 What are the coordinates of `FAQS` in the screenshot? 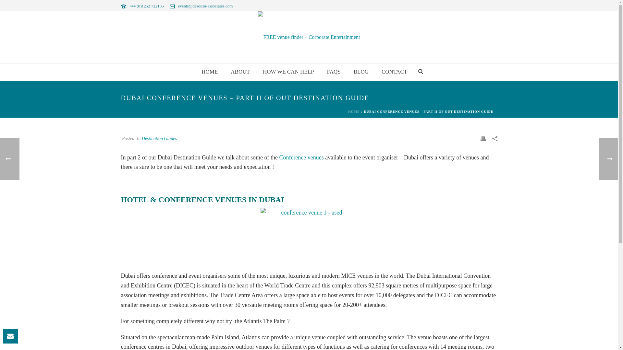 It's located at (334, 72).